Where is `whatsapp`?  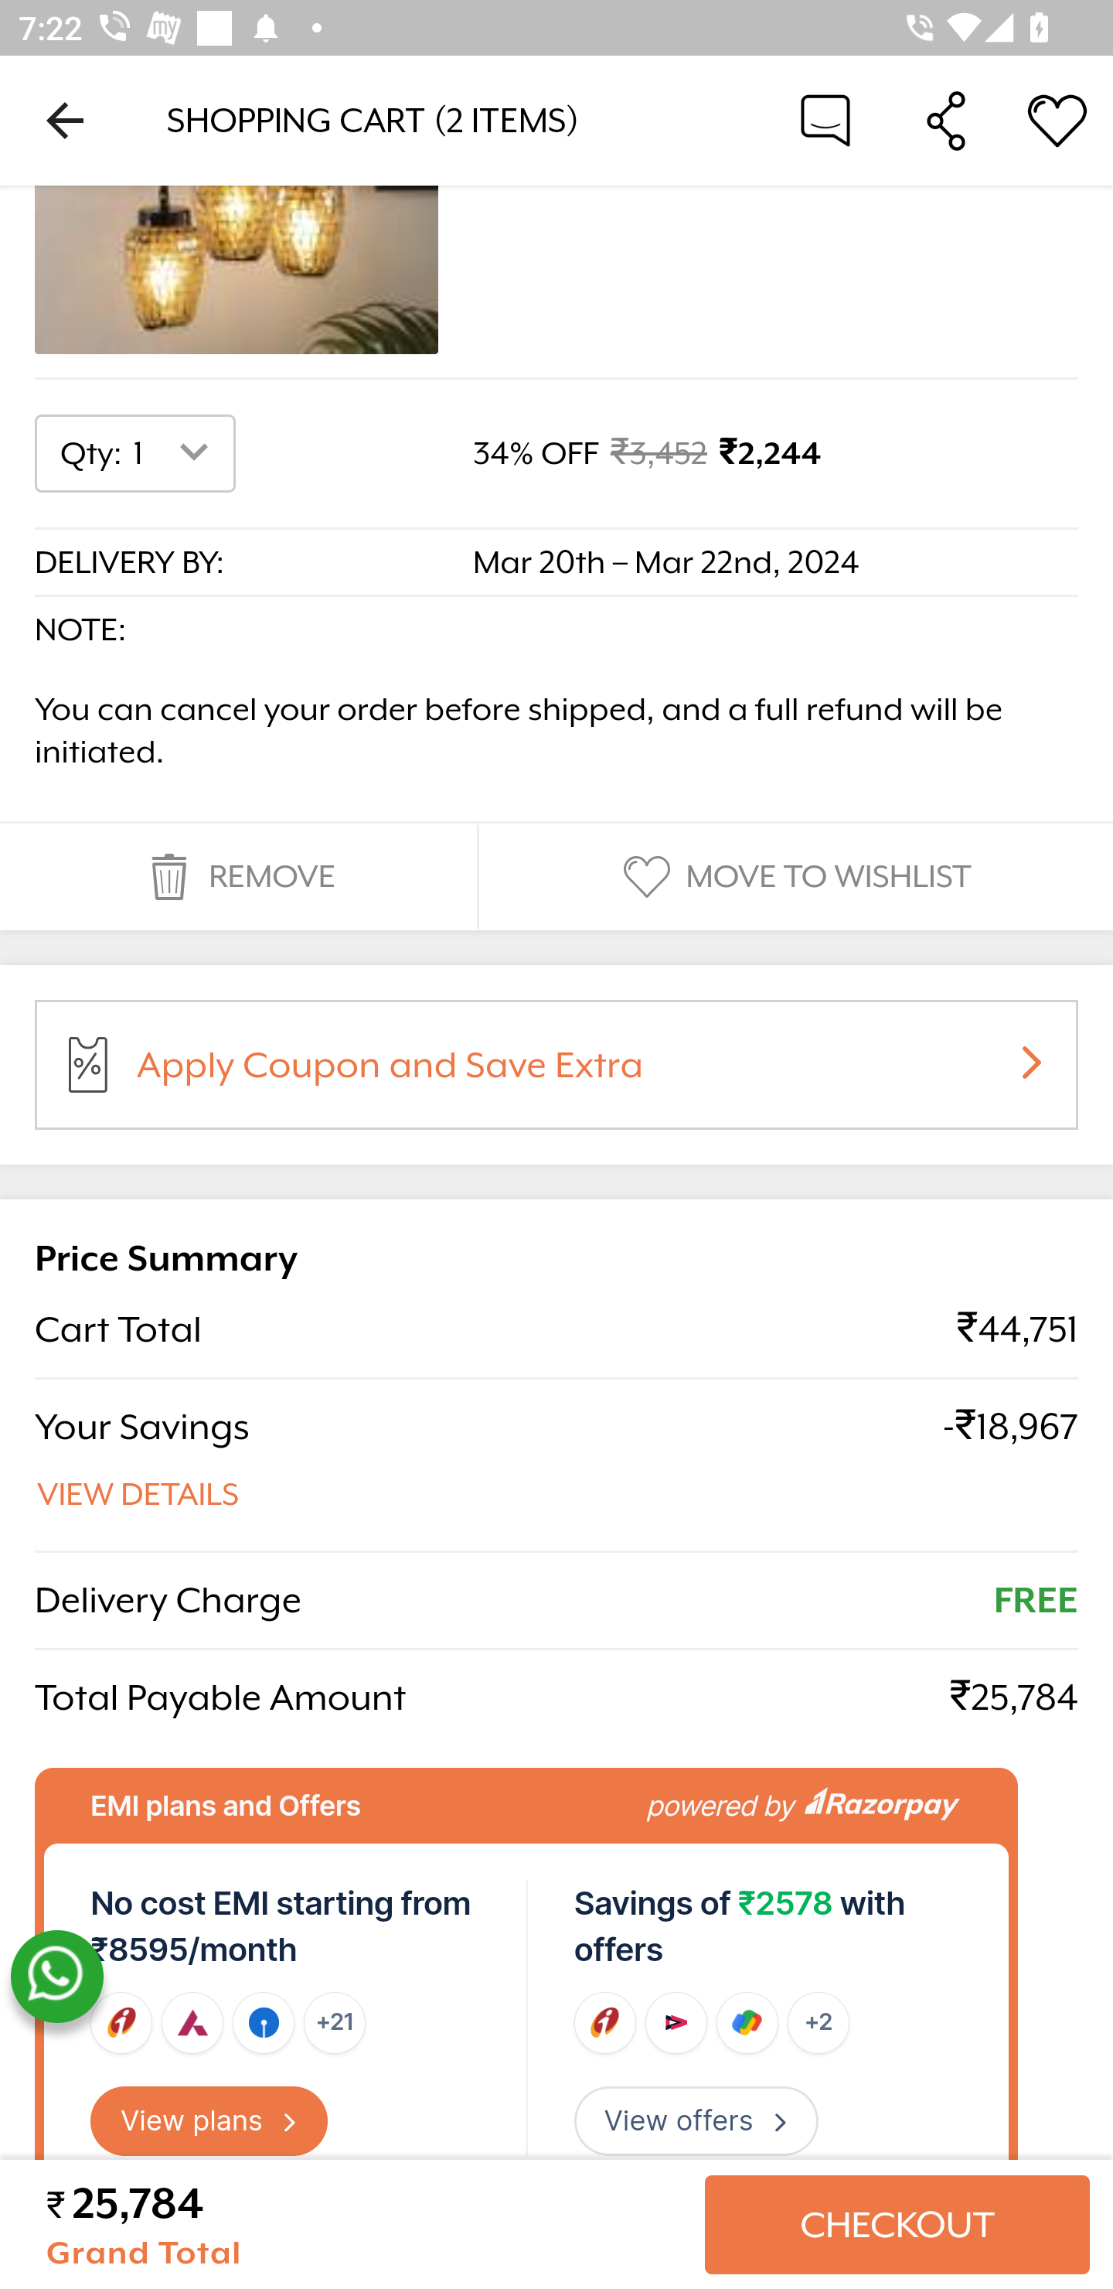
whatsapp is located at coordinates (56, 1977).